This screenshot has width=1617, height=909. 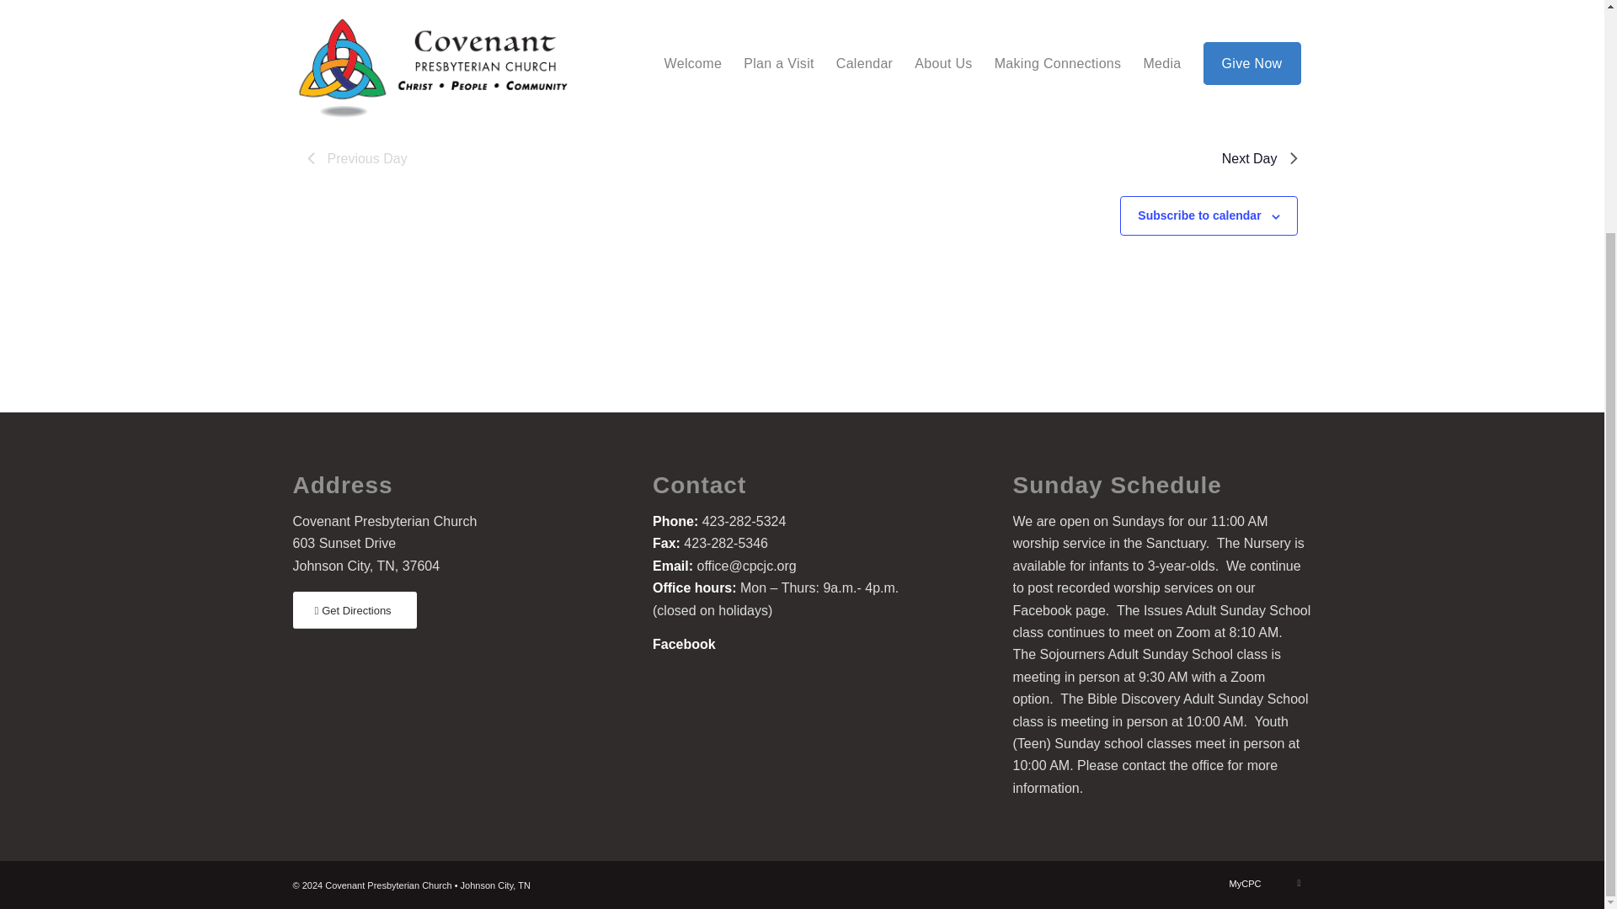 What do you see at coordinates (684, 645) in the screenshot?
I see `Facebook` at bounding box center [684, 645].